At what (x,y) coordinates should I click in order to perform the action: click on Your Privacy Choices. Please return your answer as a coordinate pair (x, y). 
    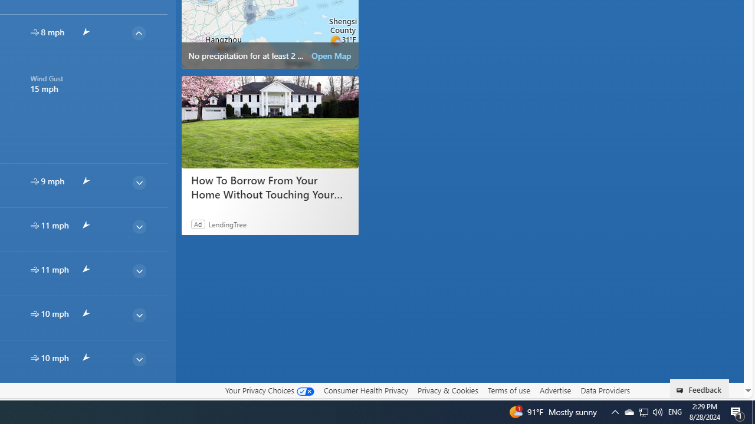
    Looking at the image, I should click on (269, 390).